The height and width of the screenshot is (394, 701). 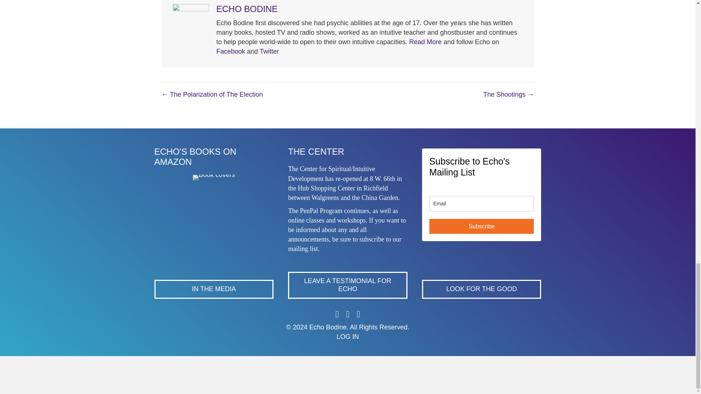 I want to click on LOOK FOR THE GOOD, so click(x=481, y=289).